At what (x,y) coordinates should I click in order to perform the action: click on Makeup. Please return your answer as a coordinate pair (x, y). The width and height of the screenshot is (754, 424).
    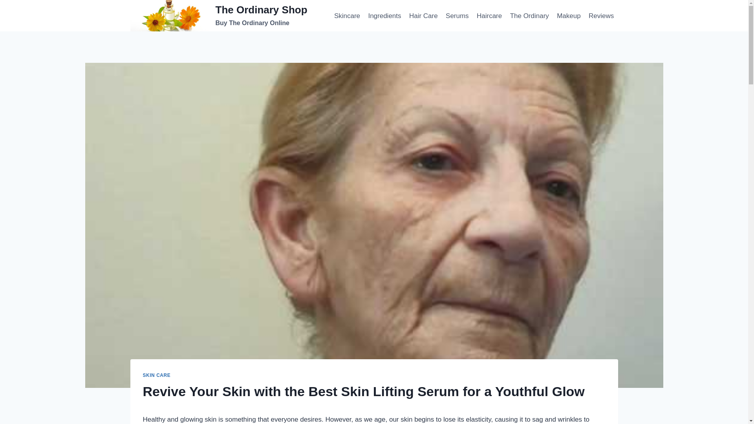
    Looking at the image, I should click on (569, 15).